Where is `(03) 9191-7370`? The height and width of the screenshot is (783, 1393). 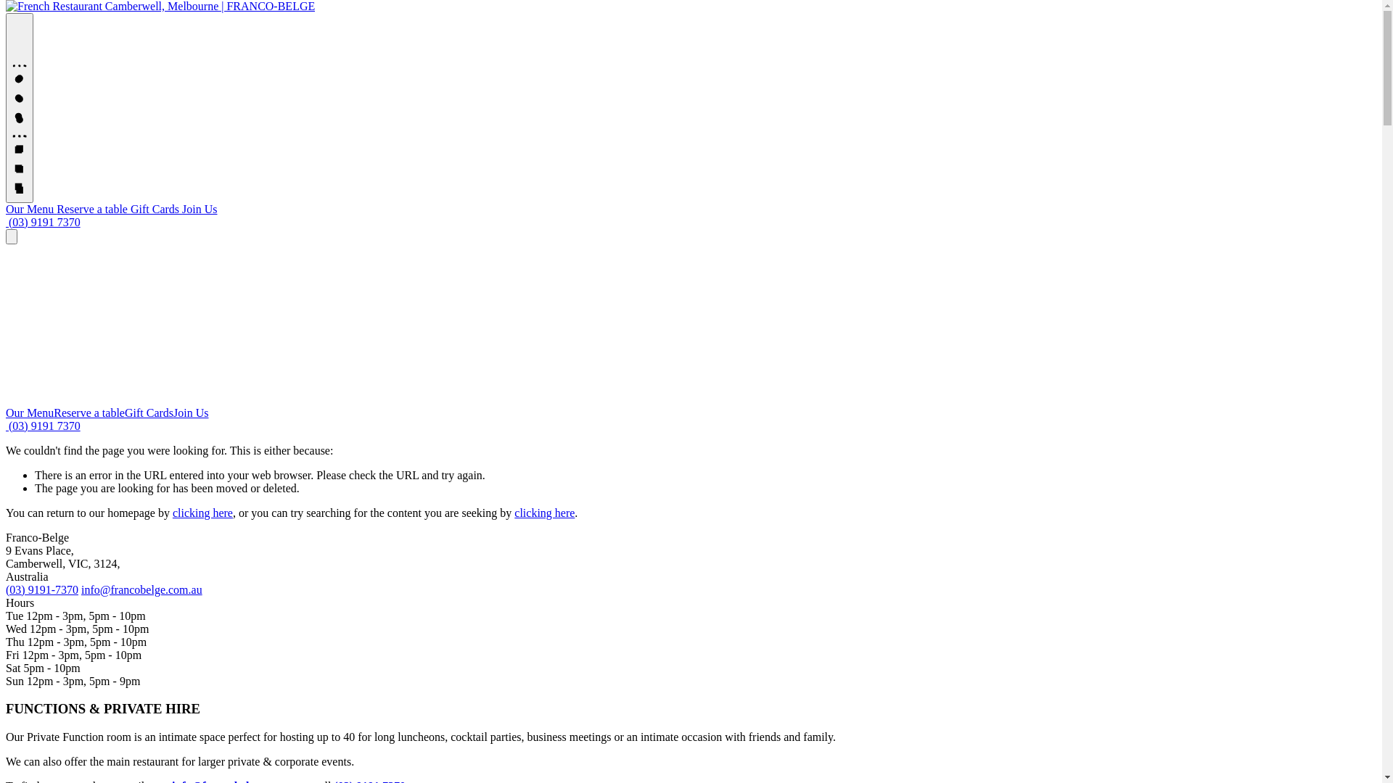
(03) 9191-7370 is located at coordinates (42, 590).